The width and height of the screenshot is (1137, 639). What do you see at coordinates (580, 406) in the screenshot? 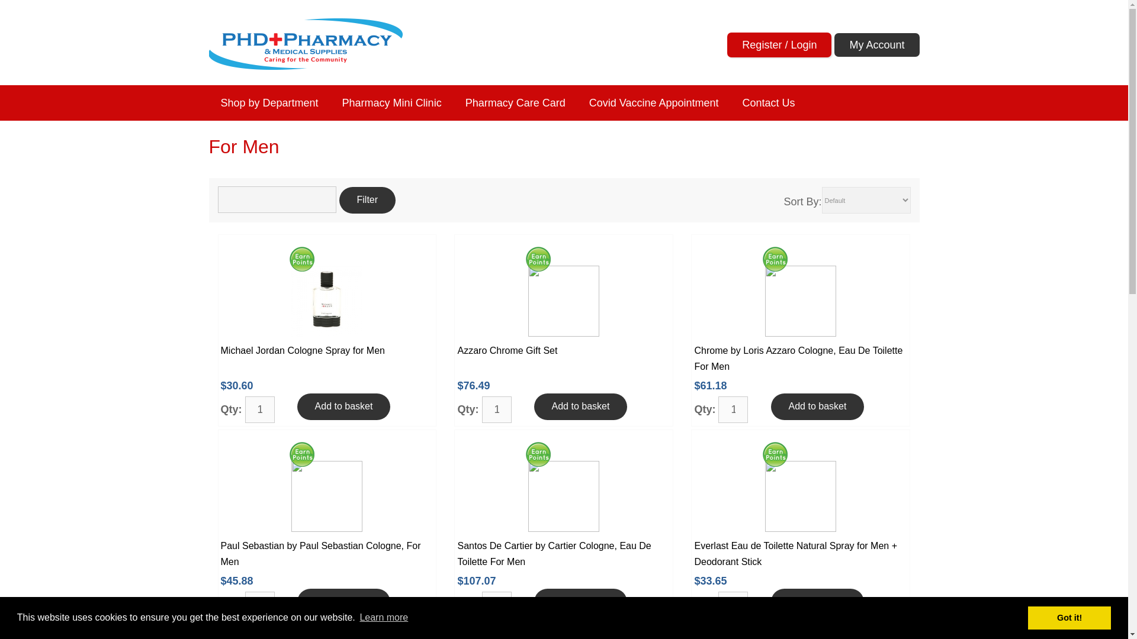
I see `Add to Cart` at bounding box center [580, 406].